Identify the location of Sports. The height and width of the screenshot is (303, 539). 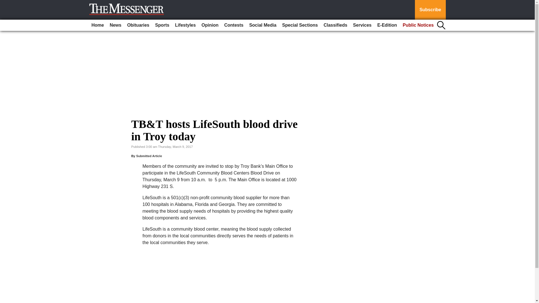
(162, 25).